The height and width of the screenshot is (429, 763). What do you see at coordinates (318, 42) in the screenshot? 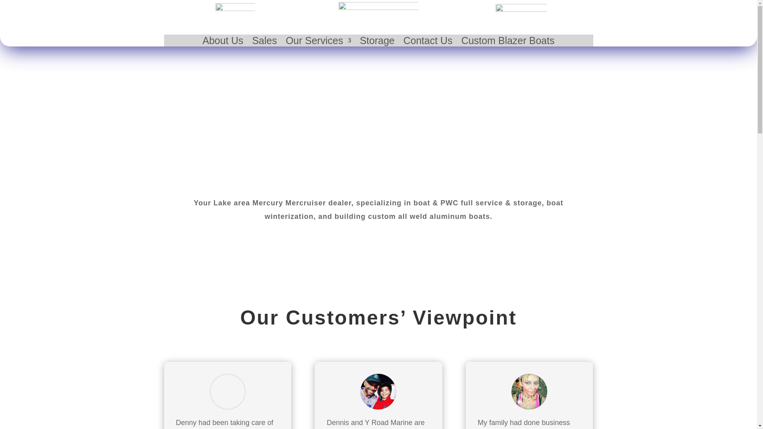
I see `Our Services` at bounding box center [318, 42].